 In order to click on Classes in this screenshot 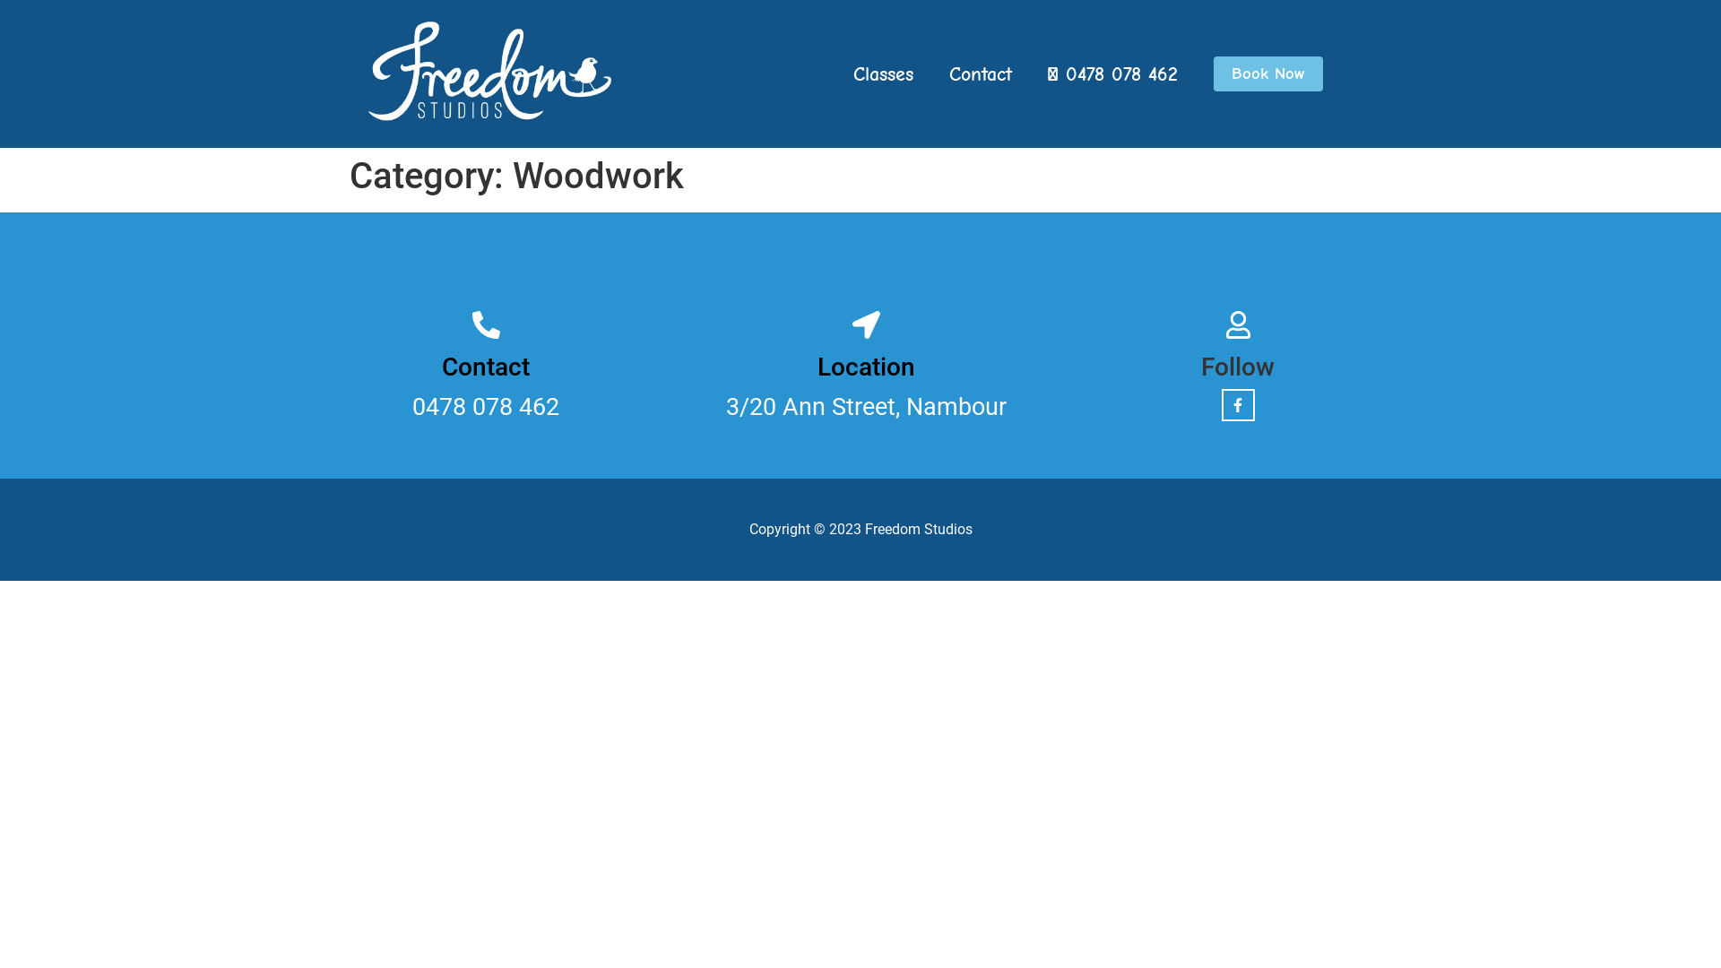, I will do `click(884, 74)`.